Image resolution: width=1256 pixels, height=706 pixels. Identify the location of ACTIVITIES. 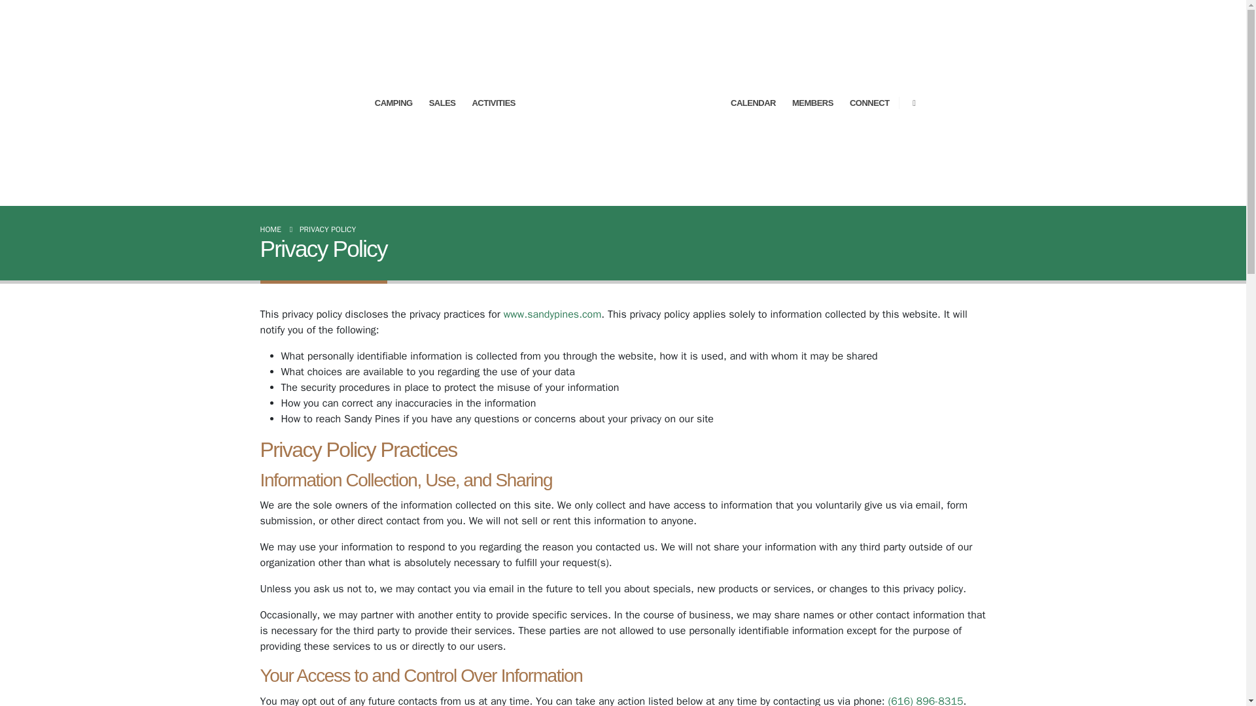
(493, 103).